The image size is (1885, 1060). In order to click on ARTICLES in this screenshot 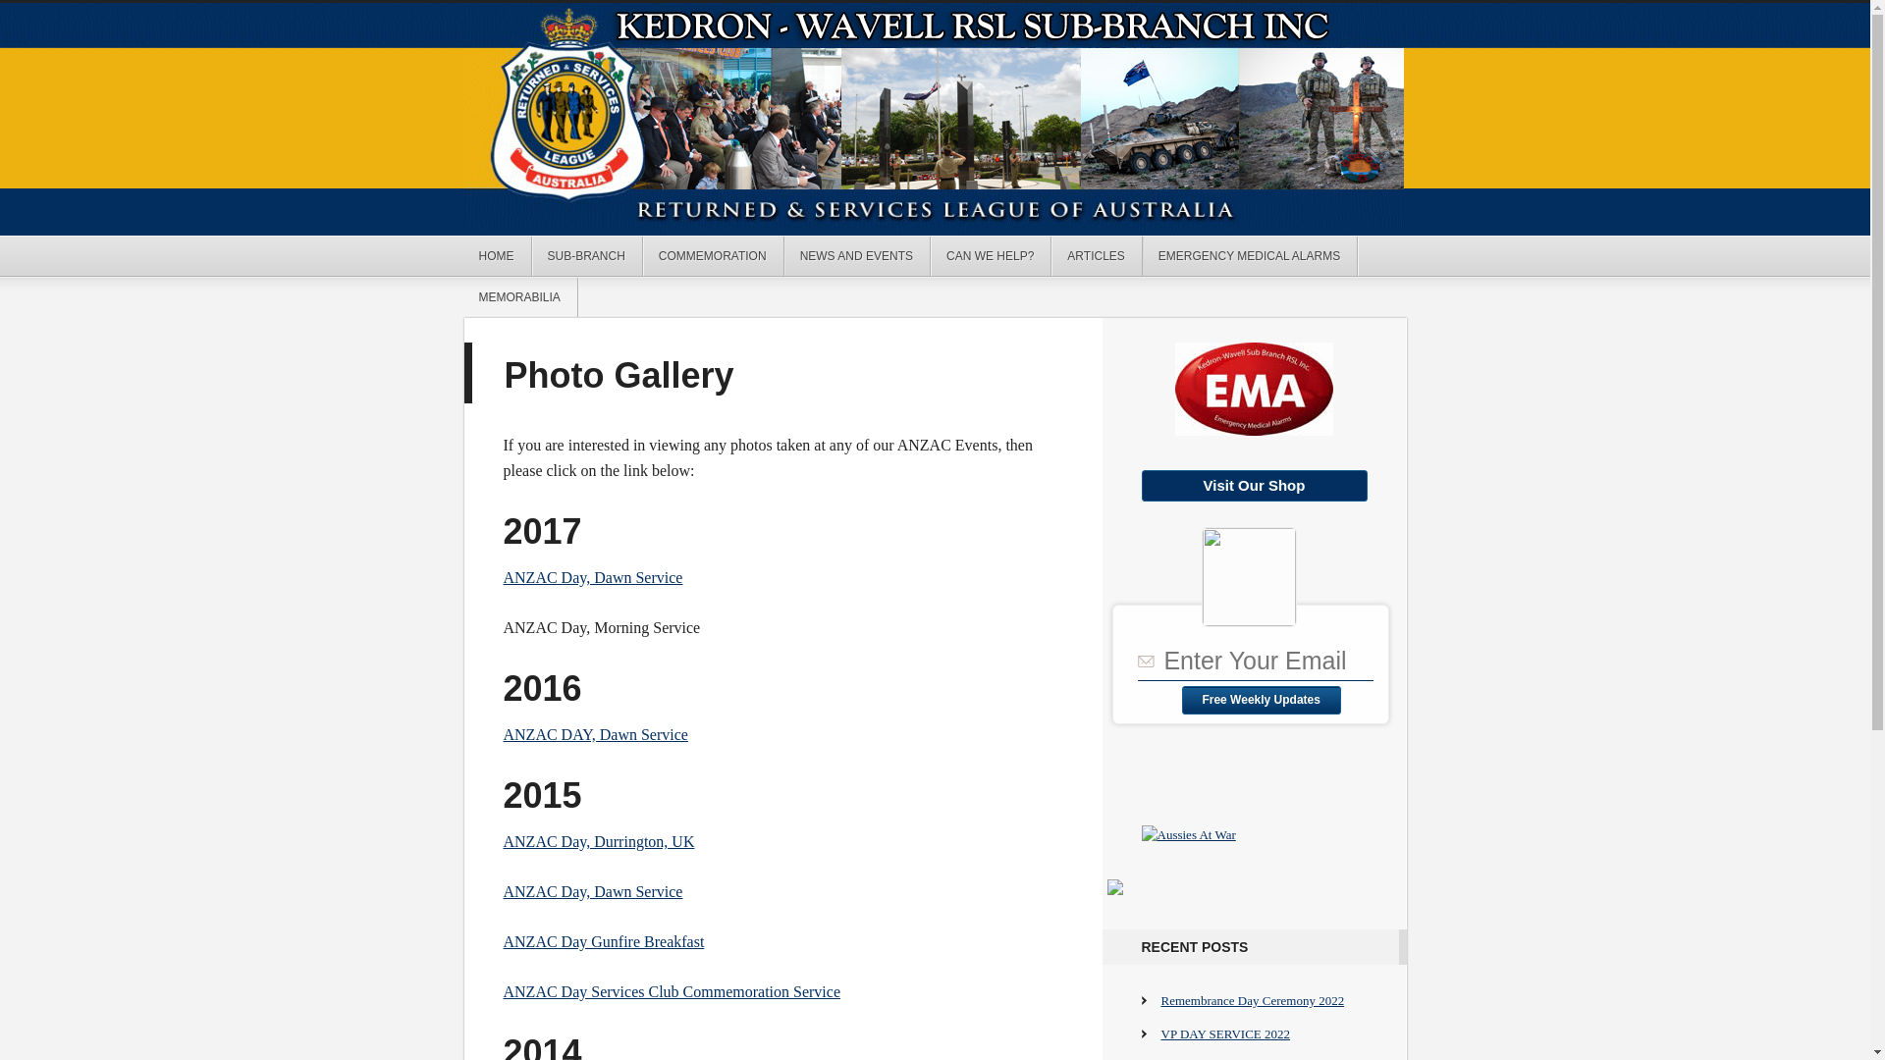, I will do `click(1097, 256)`.